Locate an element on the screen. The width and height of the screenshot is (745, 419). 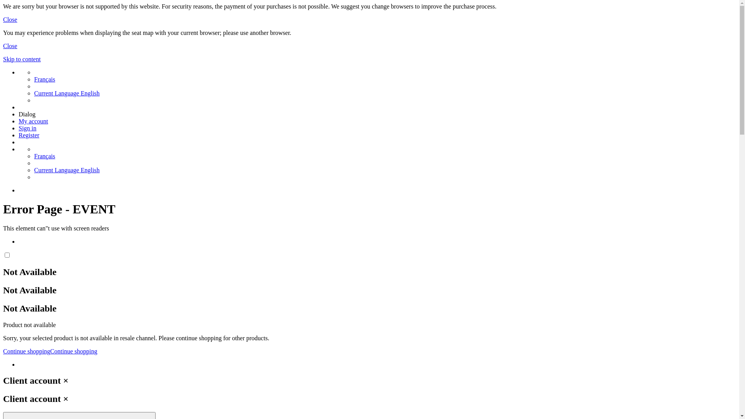
Current Language English is located at coordinates (67, 93).